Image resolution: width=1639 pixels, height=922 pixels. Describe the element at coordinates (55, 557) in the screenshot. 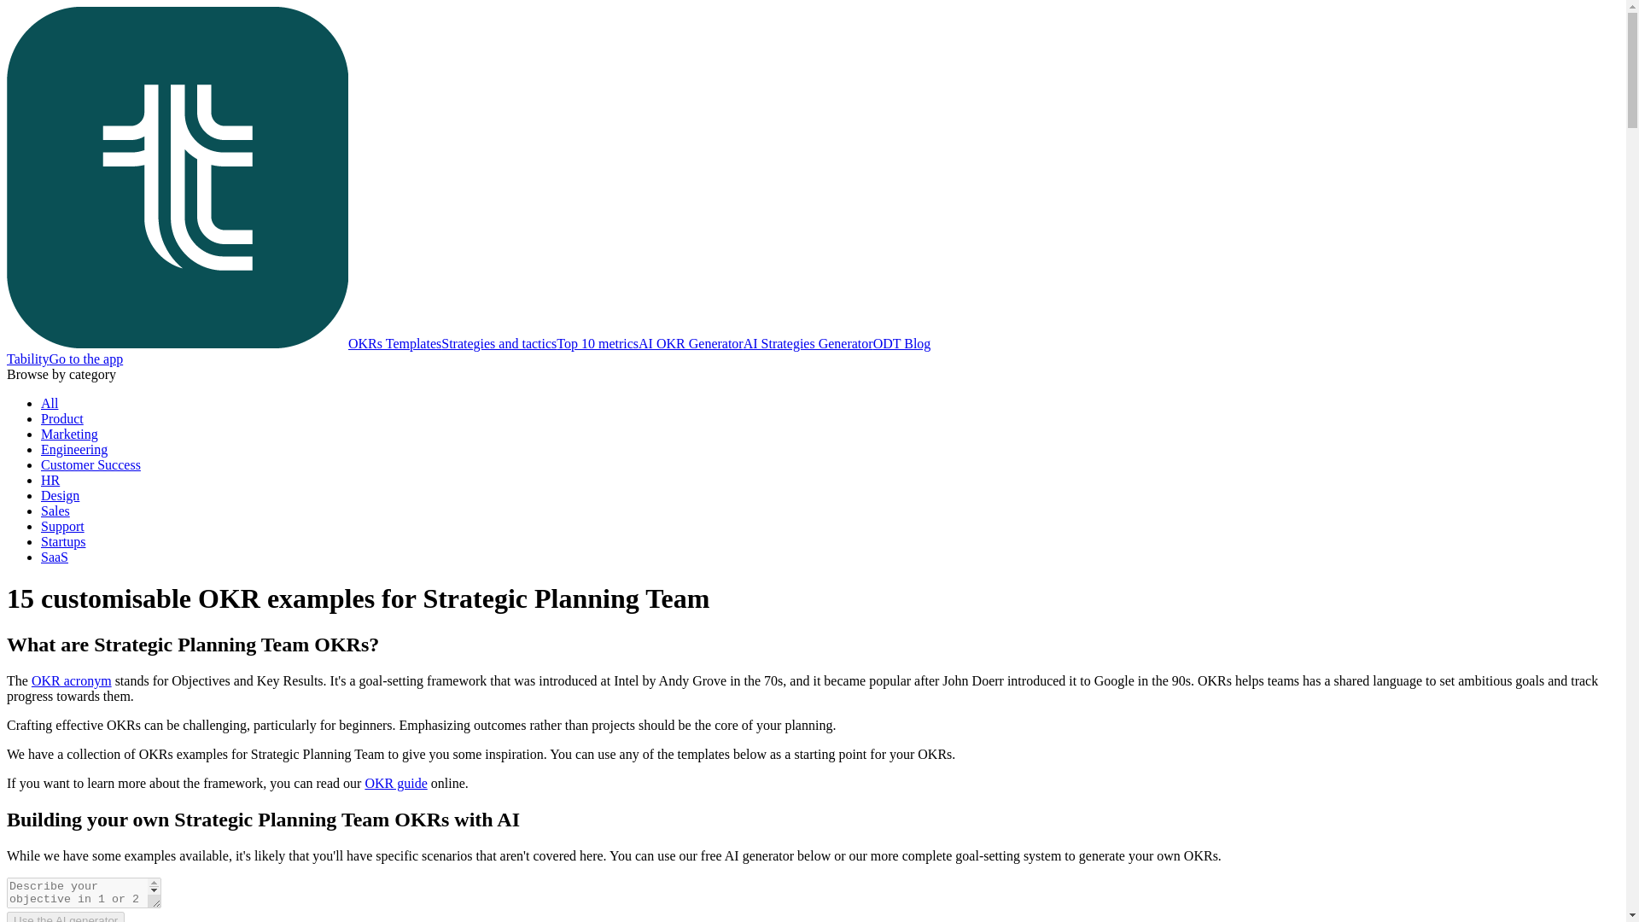

I see `SaaS` at that location.